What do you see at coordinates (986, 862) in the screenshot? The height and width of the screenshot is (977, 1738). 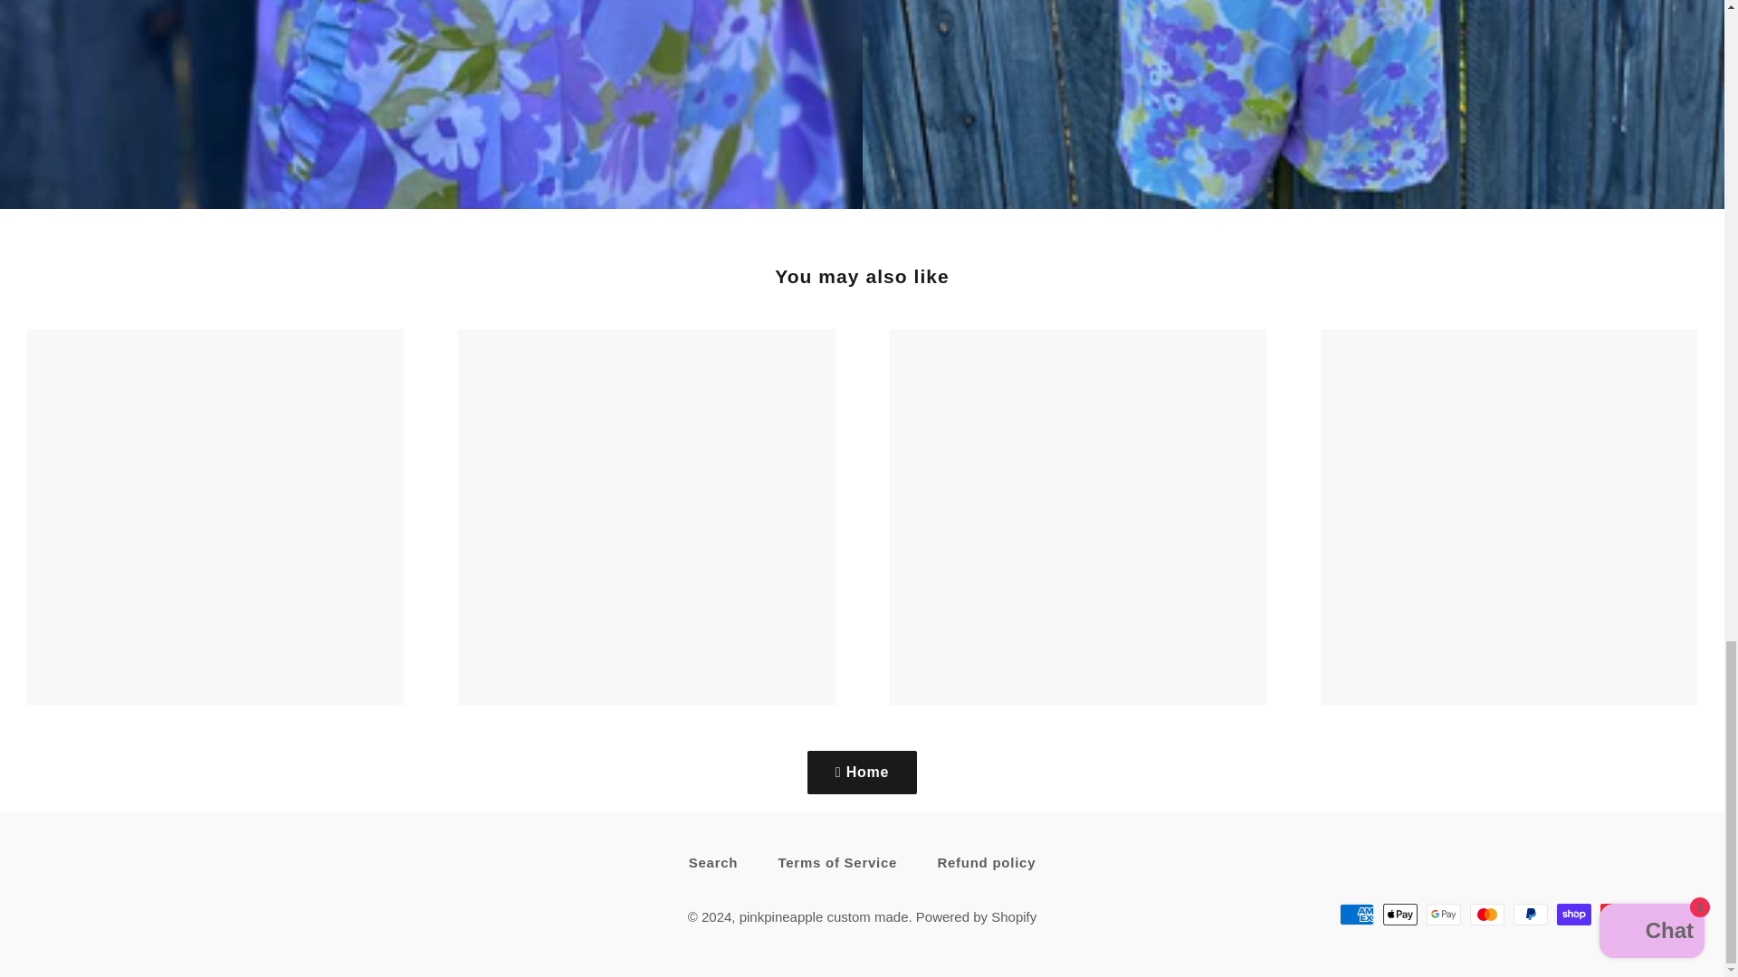 I see `Refund policy` at bounding box center [986, 862].